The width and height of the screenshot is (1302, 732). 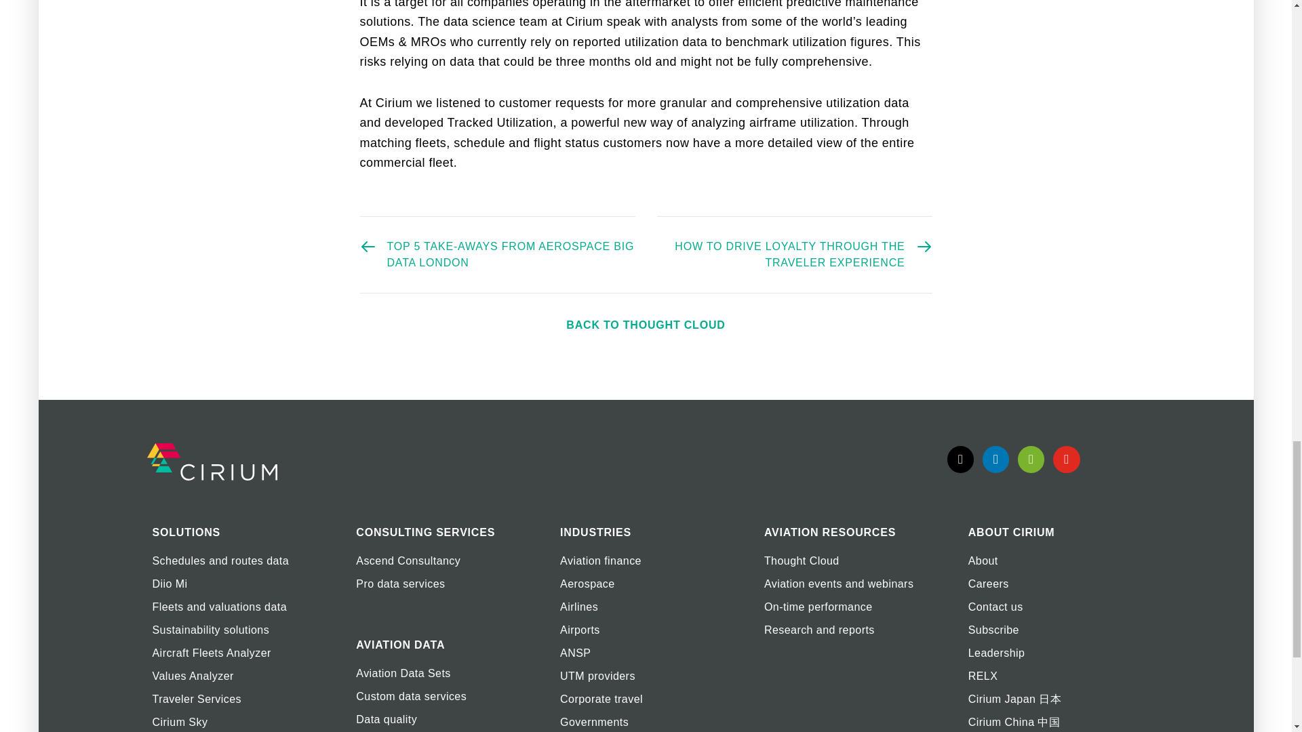 I want to click on LinkedIn, so click(x=995, y=458).